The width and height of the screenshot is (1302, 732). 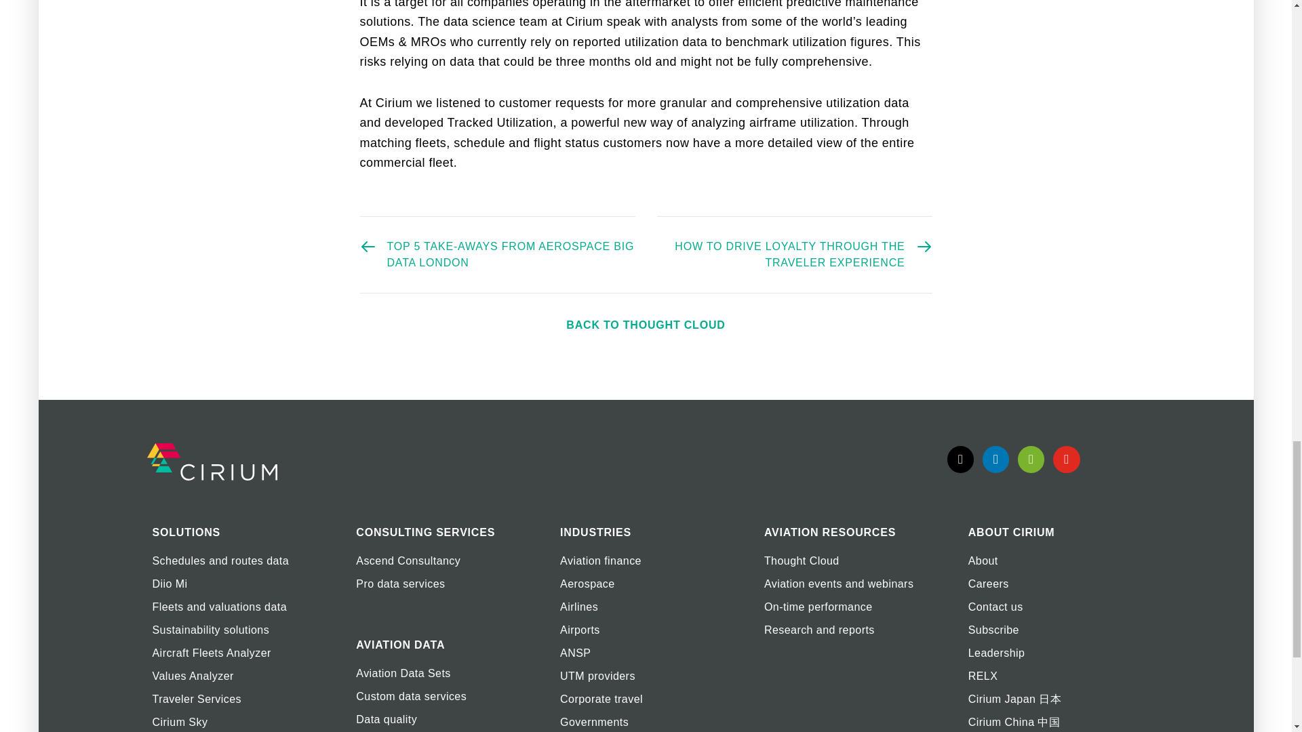 I want to click on LinkedIn, so click(x=995, y=458).